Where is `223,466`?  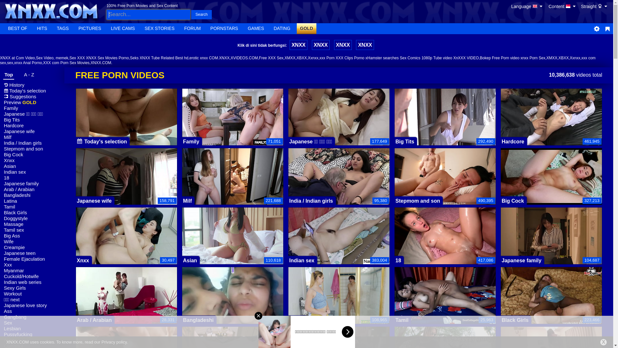
223,466 is located at coordinates (592, 320).